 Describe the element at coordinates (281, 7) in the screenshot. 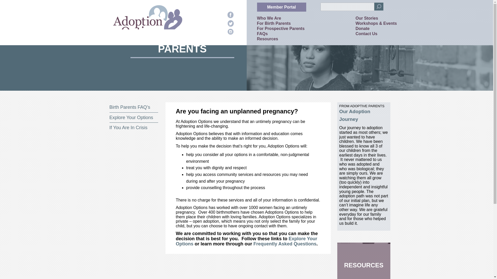

I see `Member Portal` at that location.